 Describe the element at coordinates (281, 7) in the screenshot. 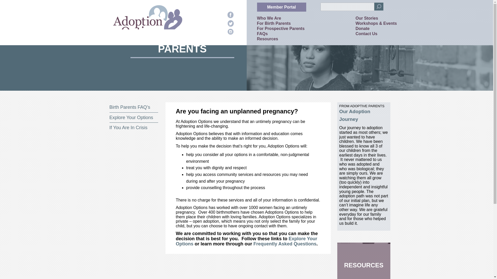

I see `Member Portal` at that location.